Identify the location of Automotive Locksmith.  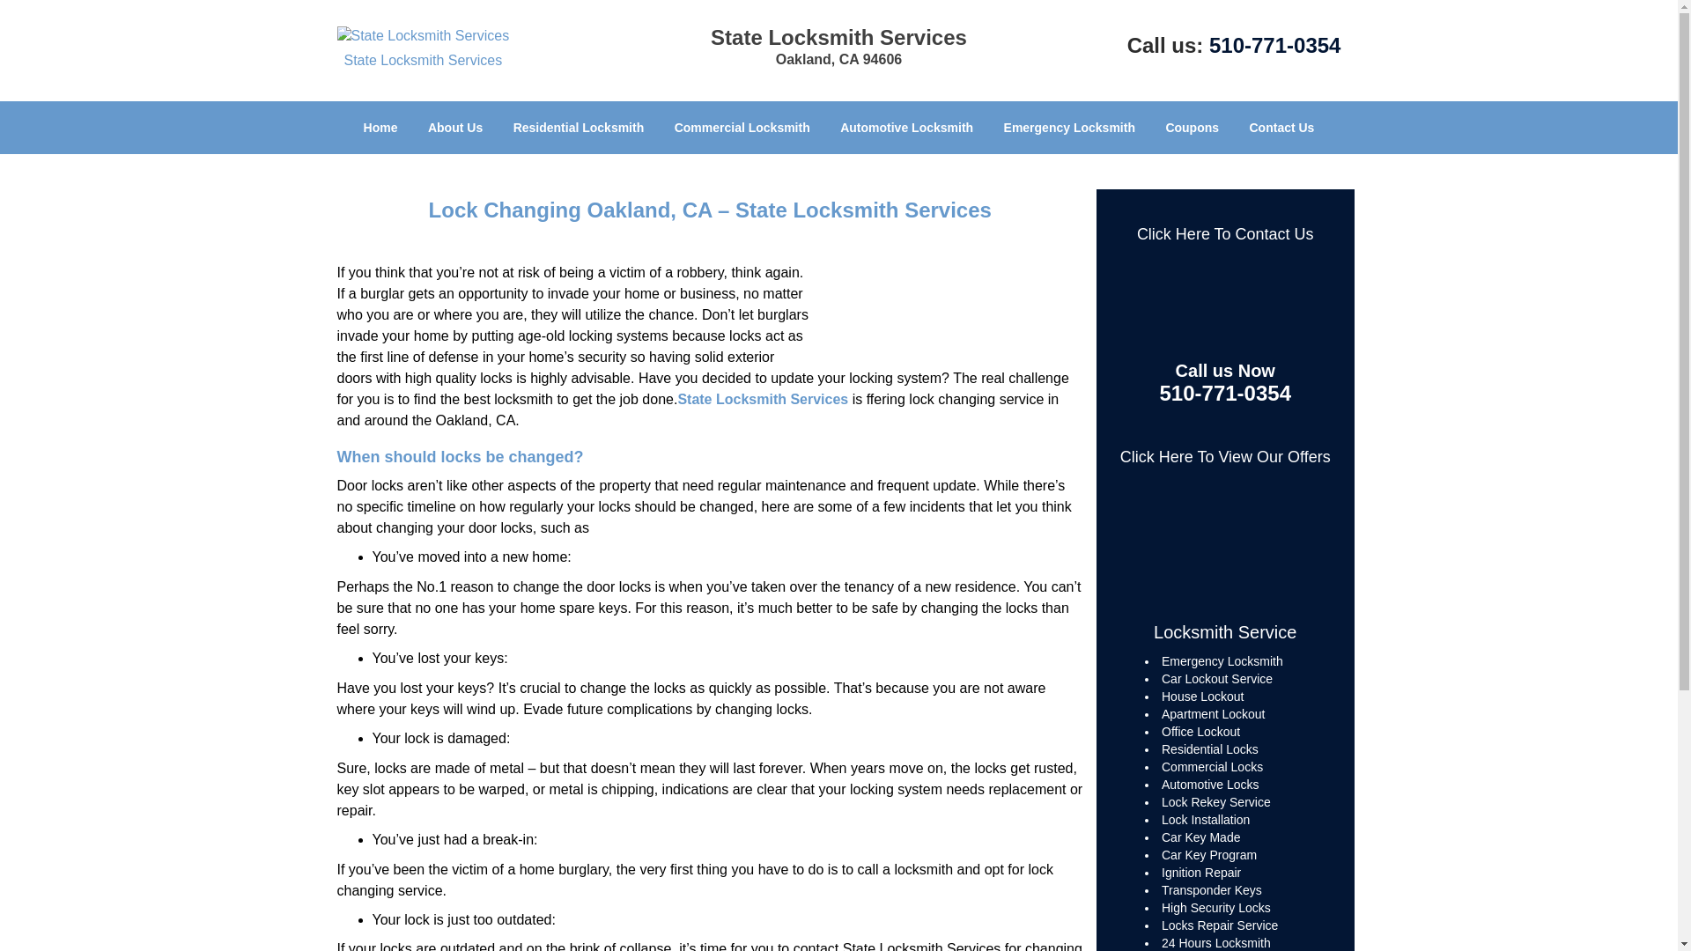
(905, 127).